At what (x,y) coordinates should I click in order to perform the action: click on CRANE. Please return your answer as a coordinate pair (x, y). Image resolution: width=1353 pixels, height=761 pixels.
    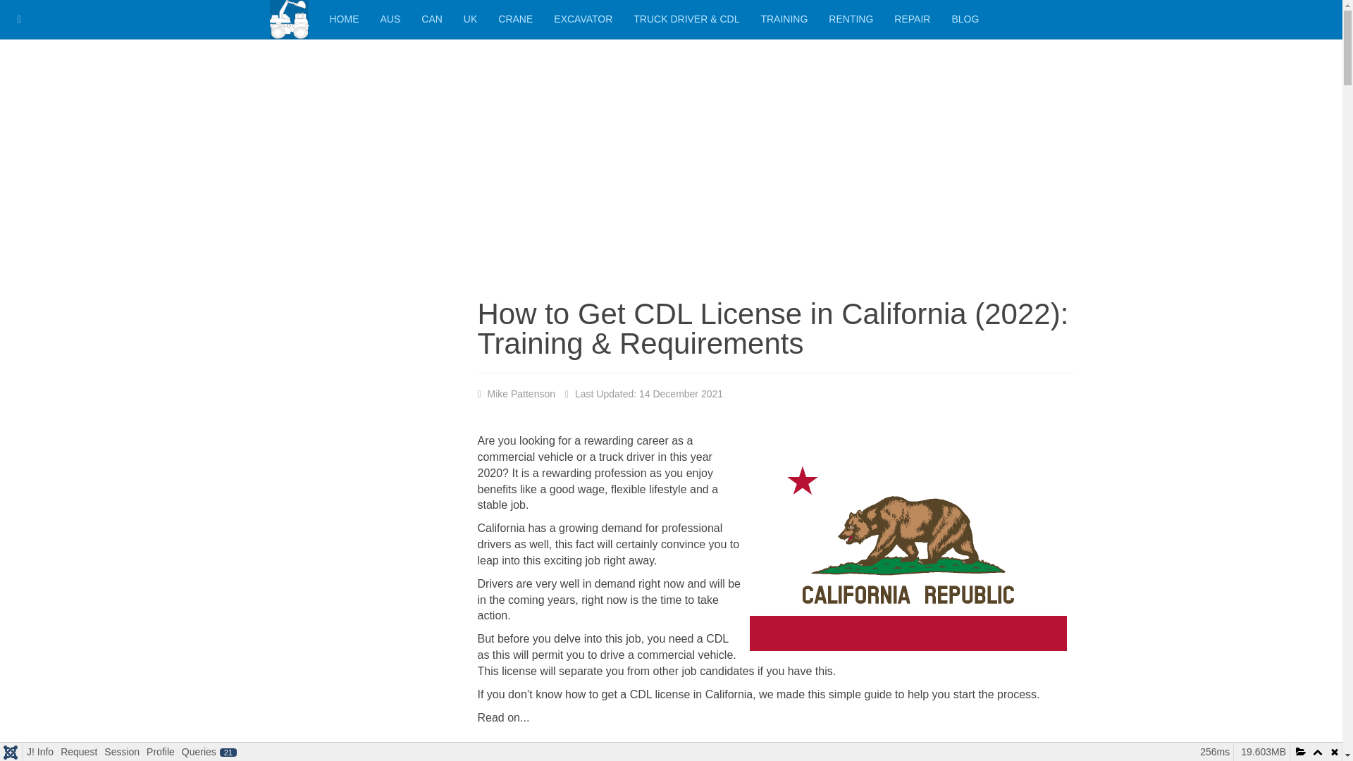
    Looking at the image, I should click on (515, 20).